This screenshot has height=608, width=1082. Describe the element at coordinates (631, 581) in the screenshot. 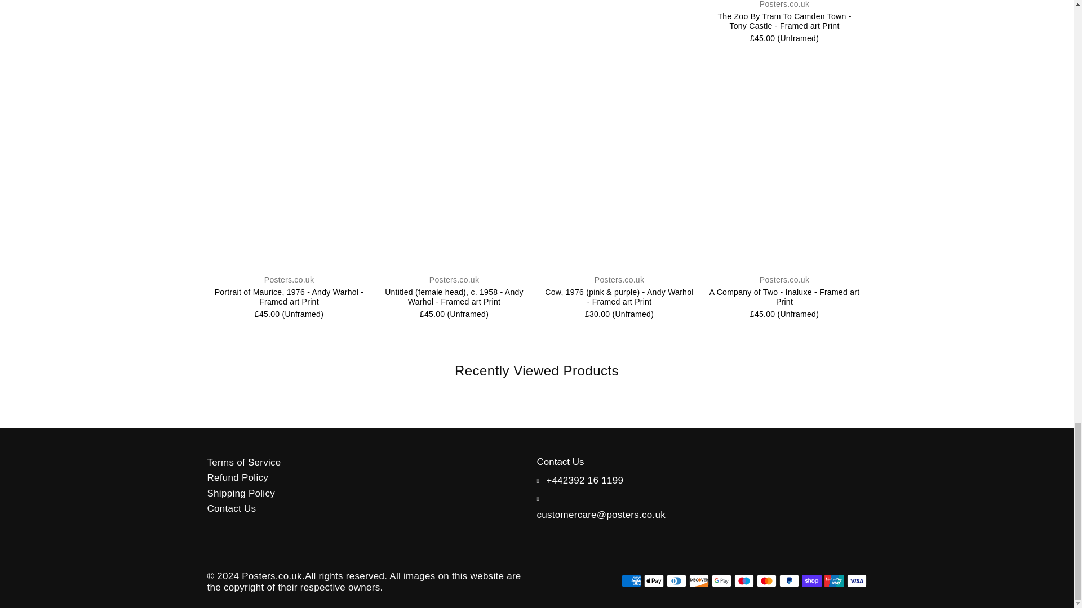

I see `American Express` at that location.